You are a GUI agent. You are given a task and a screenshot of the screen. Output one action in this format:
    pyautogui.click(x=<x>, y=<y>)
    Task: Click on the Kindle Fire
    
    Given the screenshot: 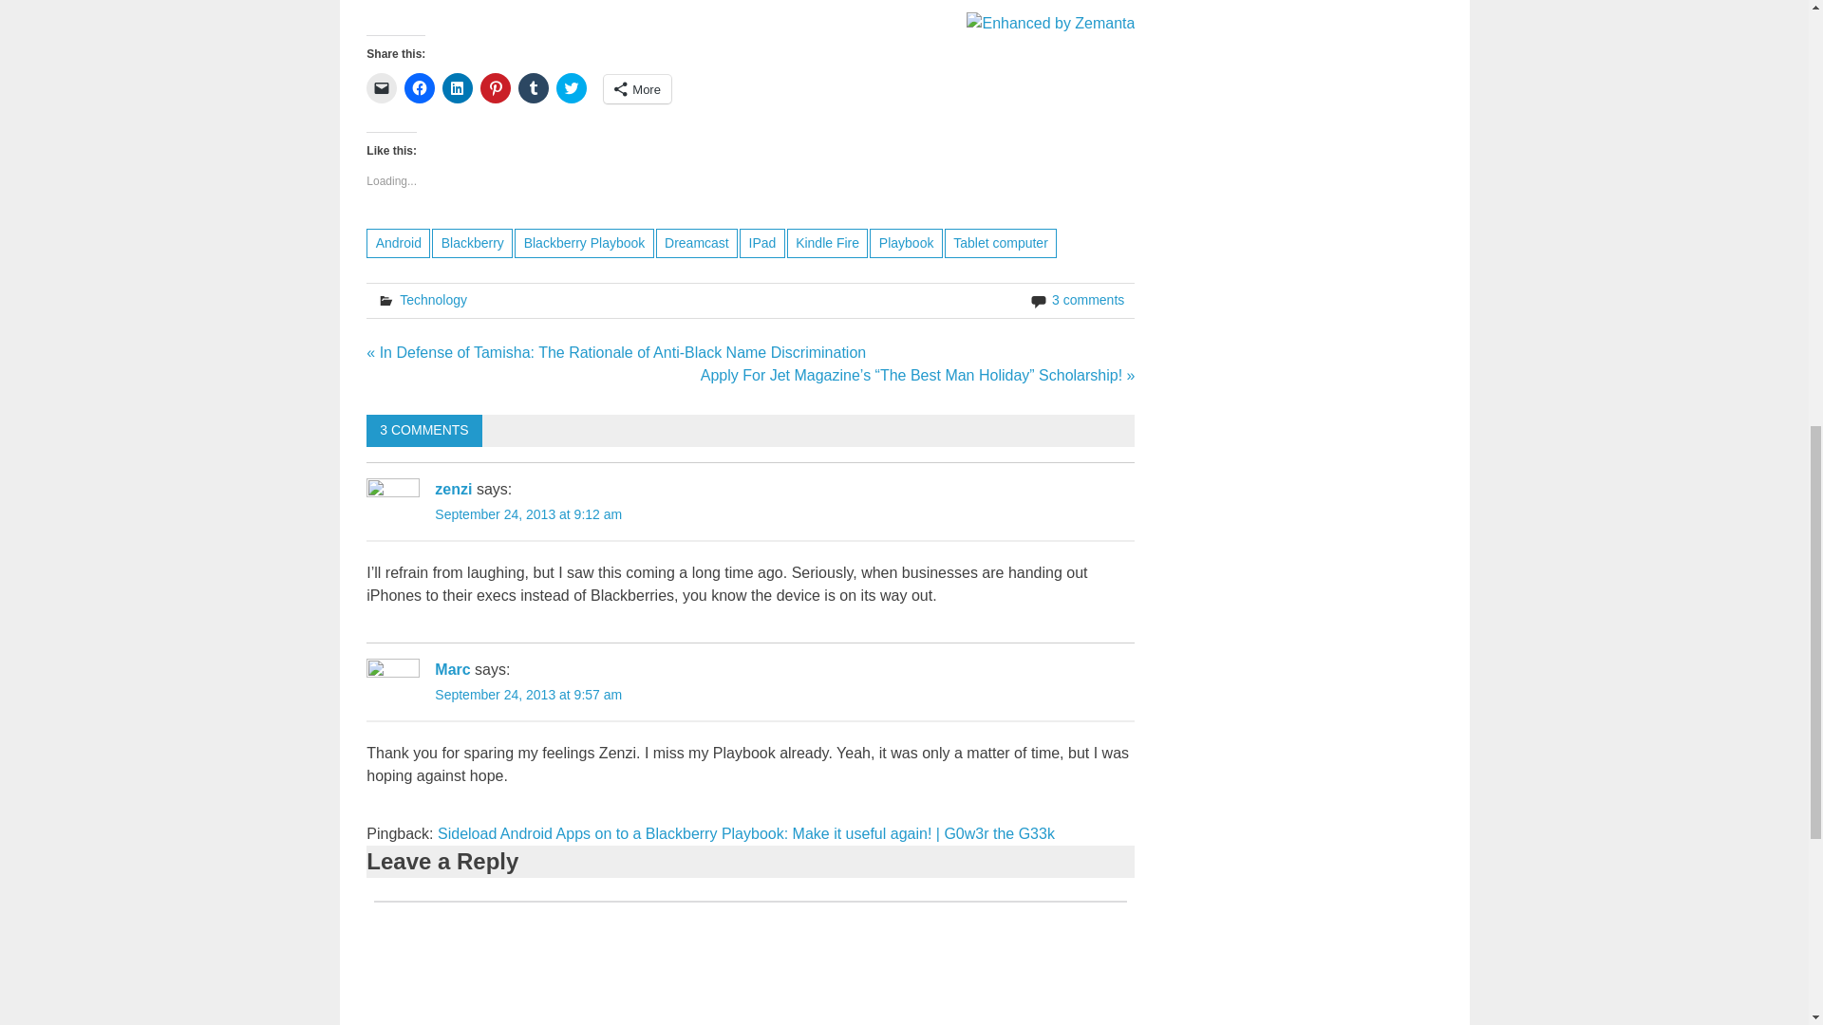 What is the action you would take?
    pyautogui.click(x=828, y=243)
    